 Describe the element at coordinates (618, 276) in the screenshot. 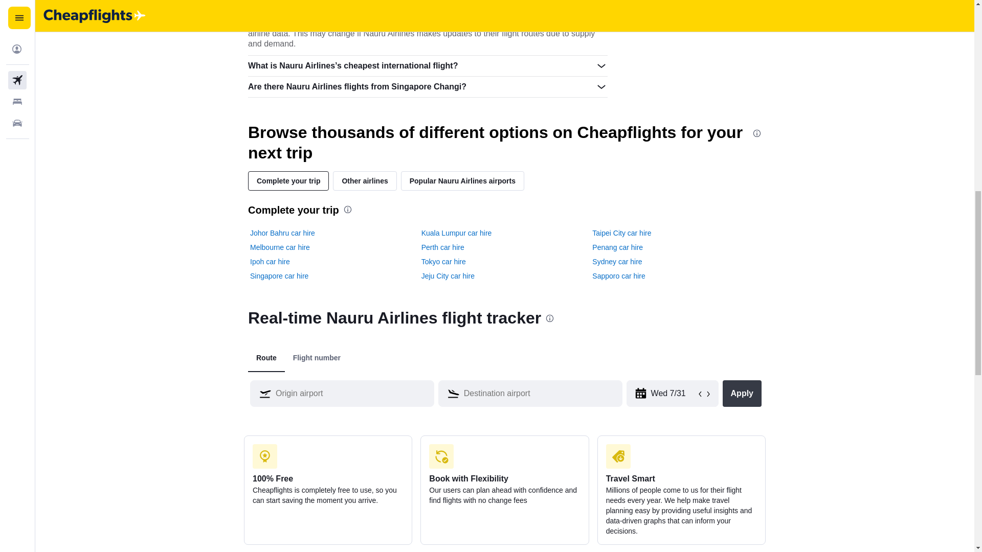

I see `Sapporo car hire` at that location.